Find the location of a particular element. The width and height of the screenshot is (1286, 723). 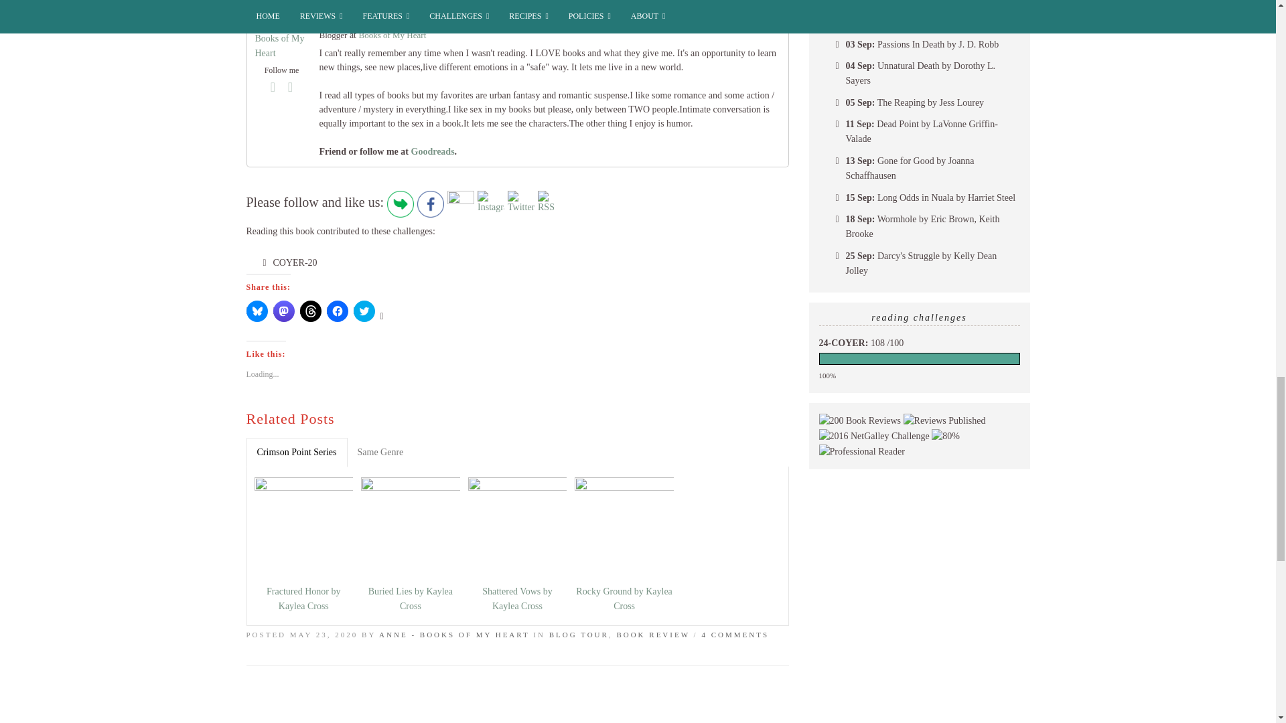

Instagram is located at coordinates (490, 202).